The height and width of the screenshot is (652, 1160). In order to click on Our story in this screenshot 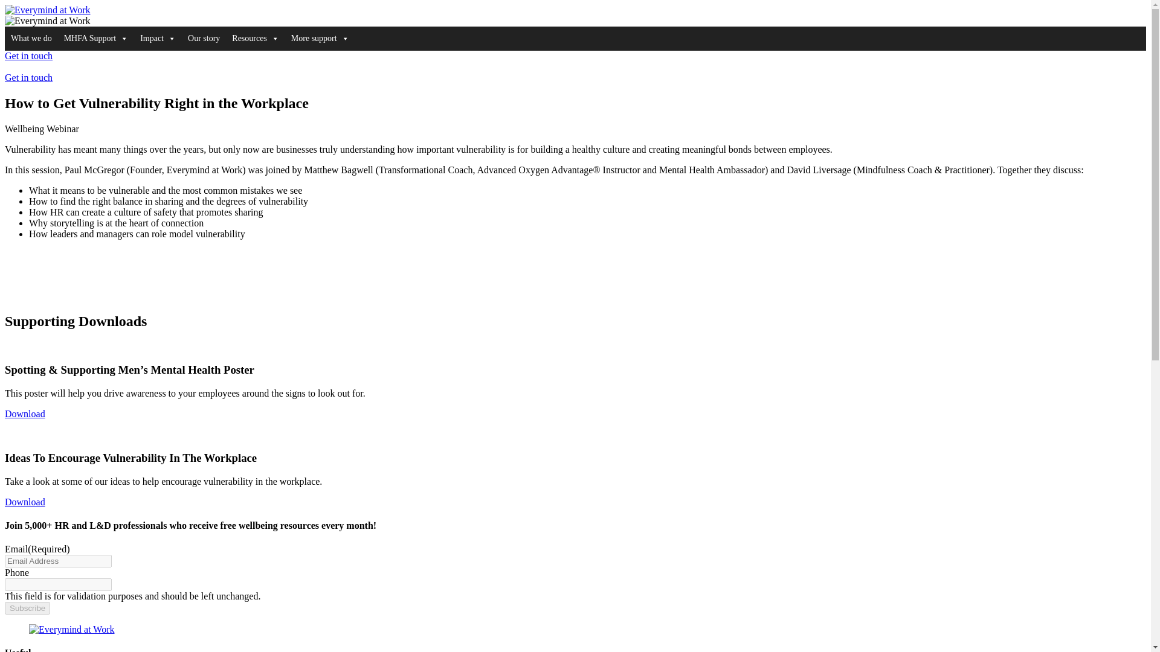, I will do `click(204, 39)`.